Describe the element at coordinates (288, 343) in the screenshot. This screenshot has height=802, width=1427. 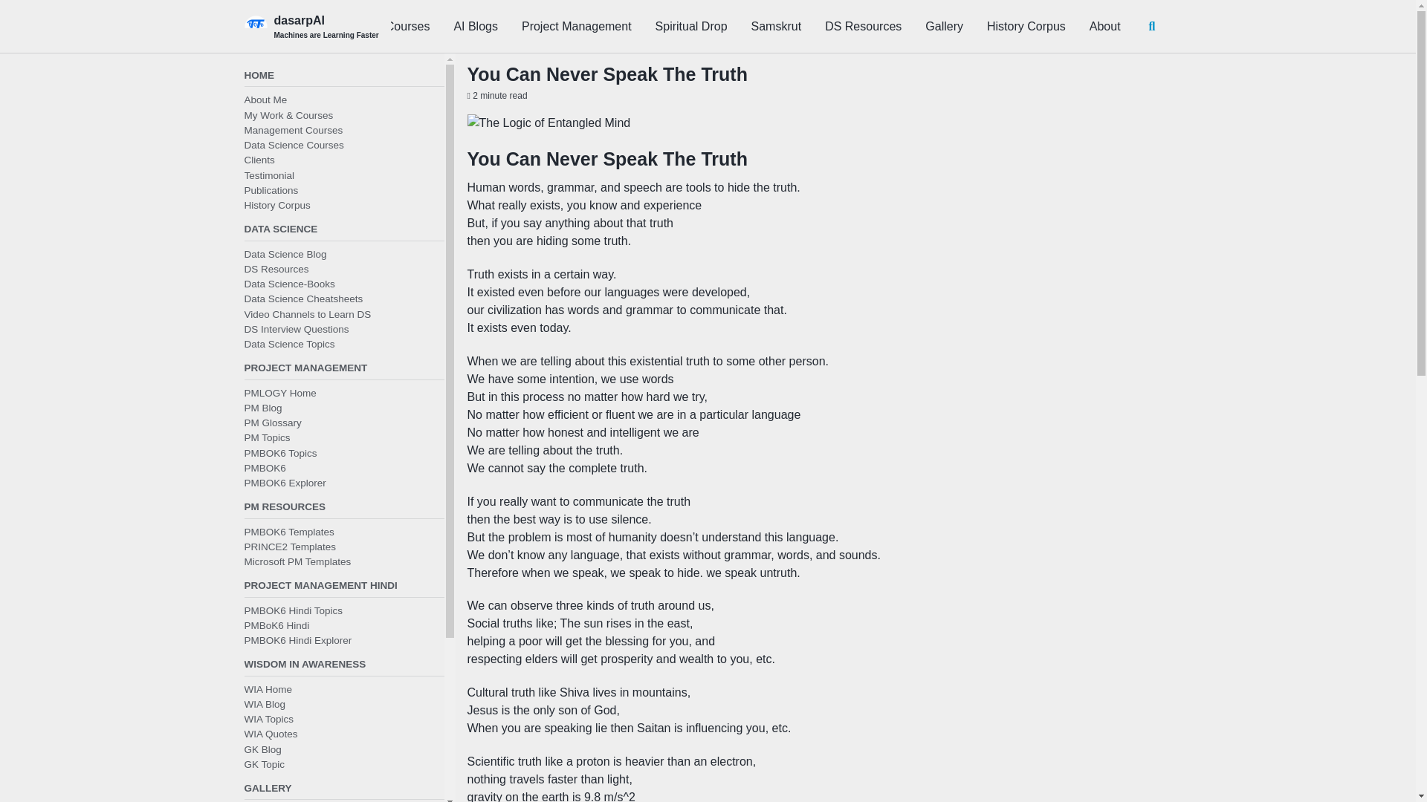
I see `Data Science Topics` at that location.